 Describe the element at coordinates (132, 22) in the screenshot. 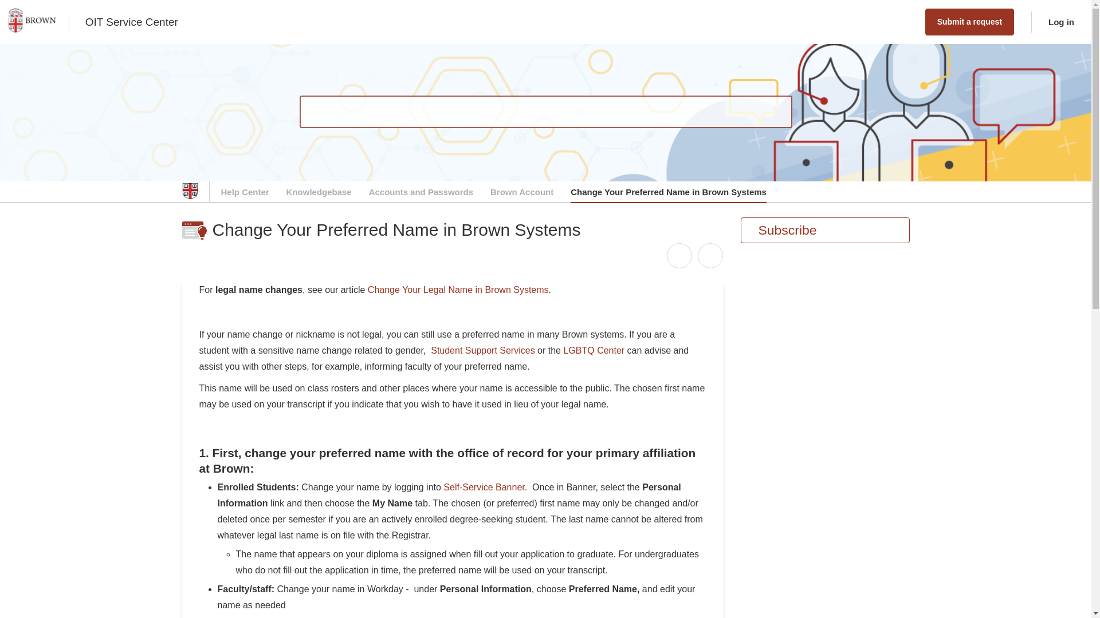

I see `OIT Service Center` at that location.